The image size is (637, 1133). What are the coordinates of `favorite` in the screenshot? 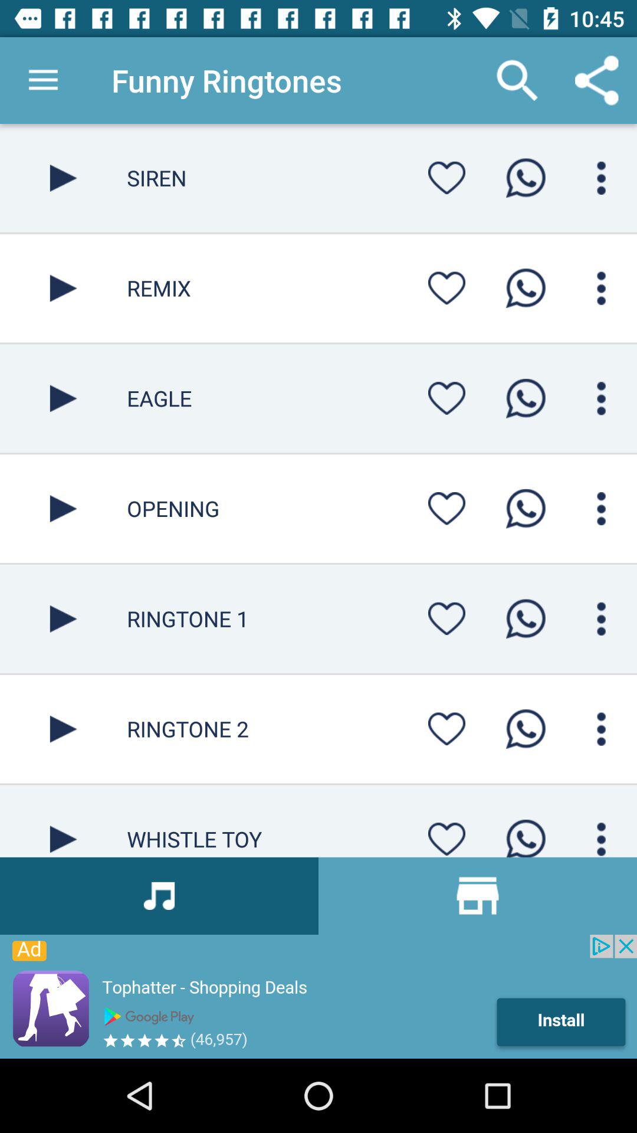 It's located at (446, 288).